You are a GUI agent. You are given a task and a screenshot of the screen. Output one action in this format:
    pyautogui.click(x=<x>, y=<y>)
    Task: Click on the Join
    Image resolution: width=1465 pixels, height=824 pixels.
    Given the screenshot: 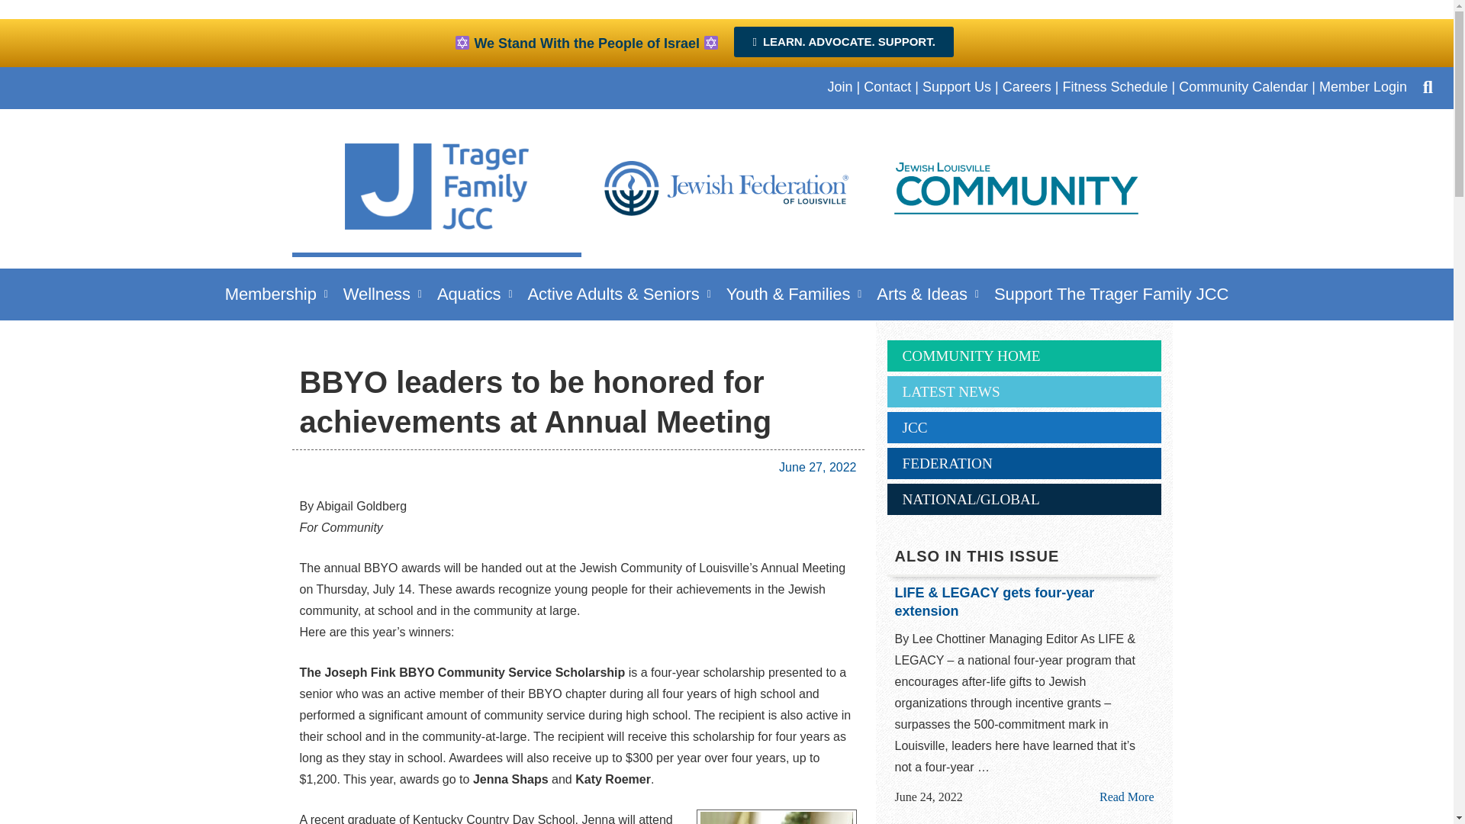 What is the action you would take?
    pyautogui.click(x=839, y=87)
    